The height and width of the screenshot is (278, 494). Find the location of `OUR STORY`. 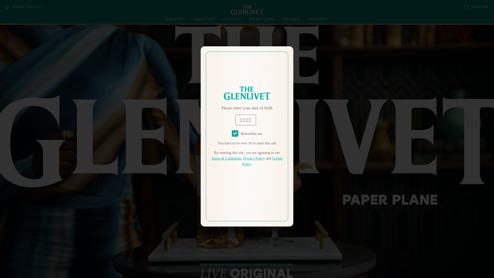

OUR STORY is located at coordinates (175, 19).